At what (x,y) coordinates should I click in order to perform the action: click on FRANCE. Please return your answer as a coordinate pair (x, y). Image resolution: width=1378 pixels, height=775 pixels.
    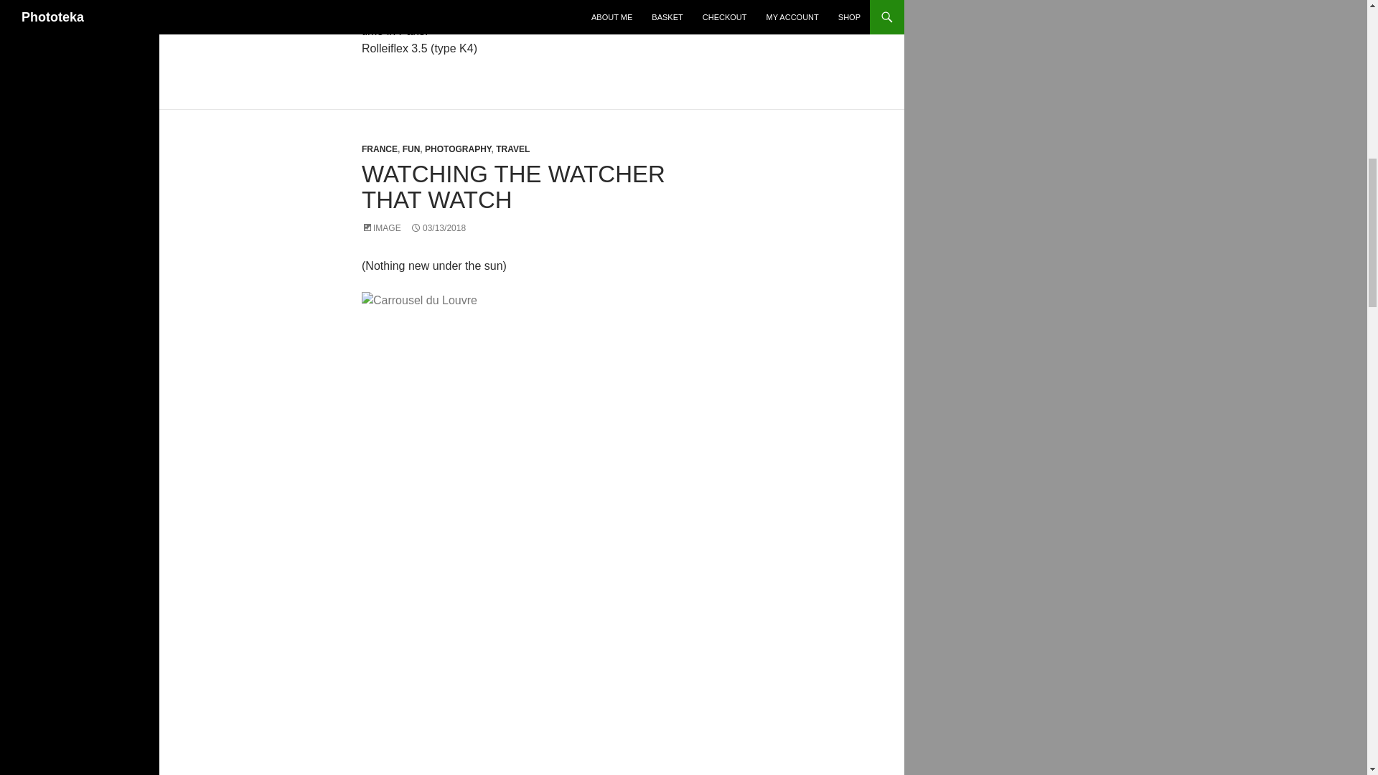
    Looking at the image, I should click on (379, 149).